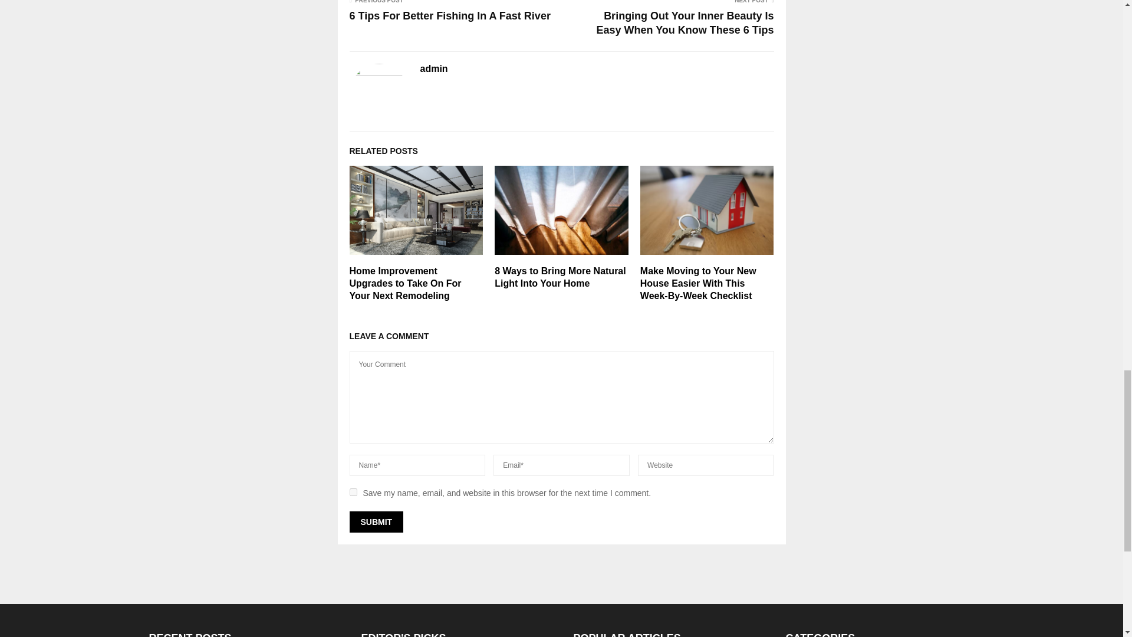 This screenshot has height=637, width=1132. What do you see at coordinates (376, 521) in the screenshot?
I see `Submit` at bounding box center [376, 521].